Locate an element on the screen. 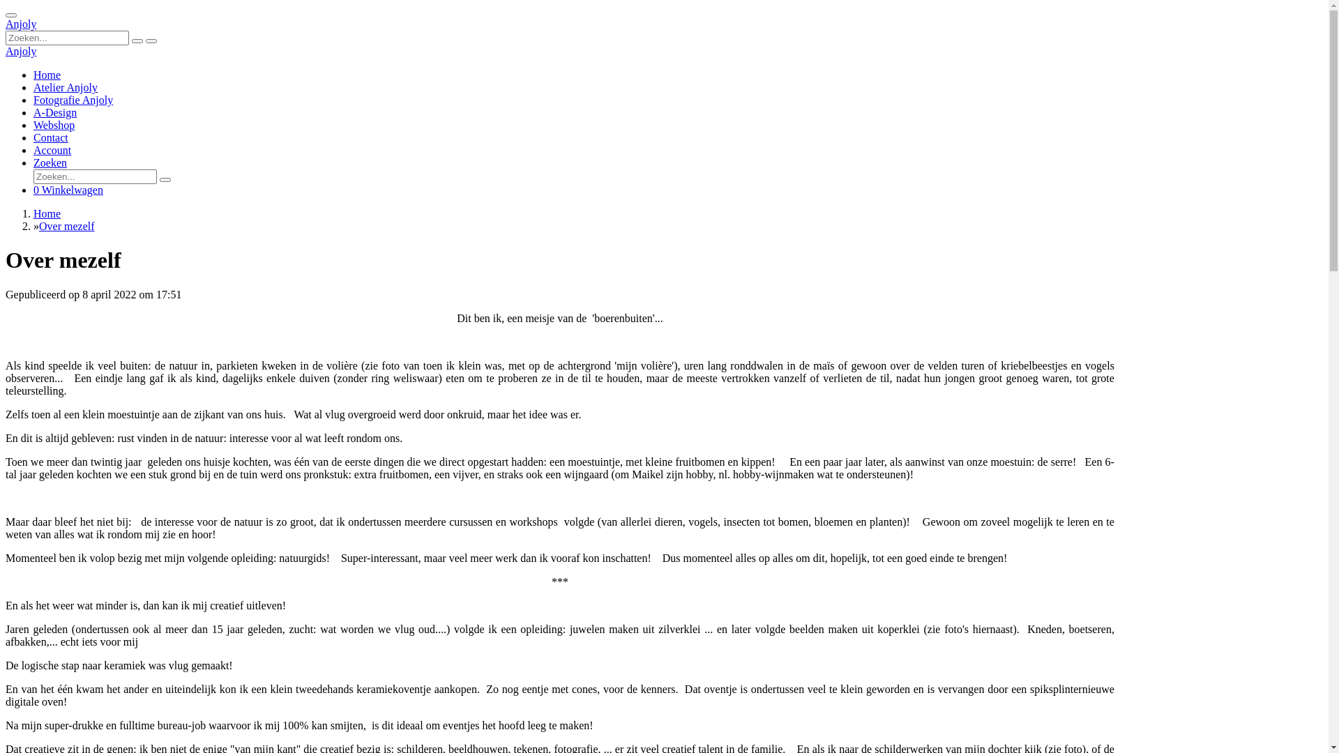  Contact is located at coordinates (51, 138).